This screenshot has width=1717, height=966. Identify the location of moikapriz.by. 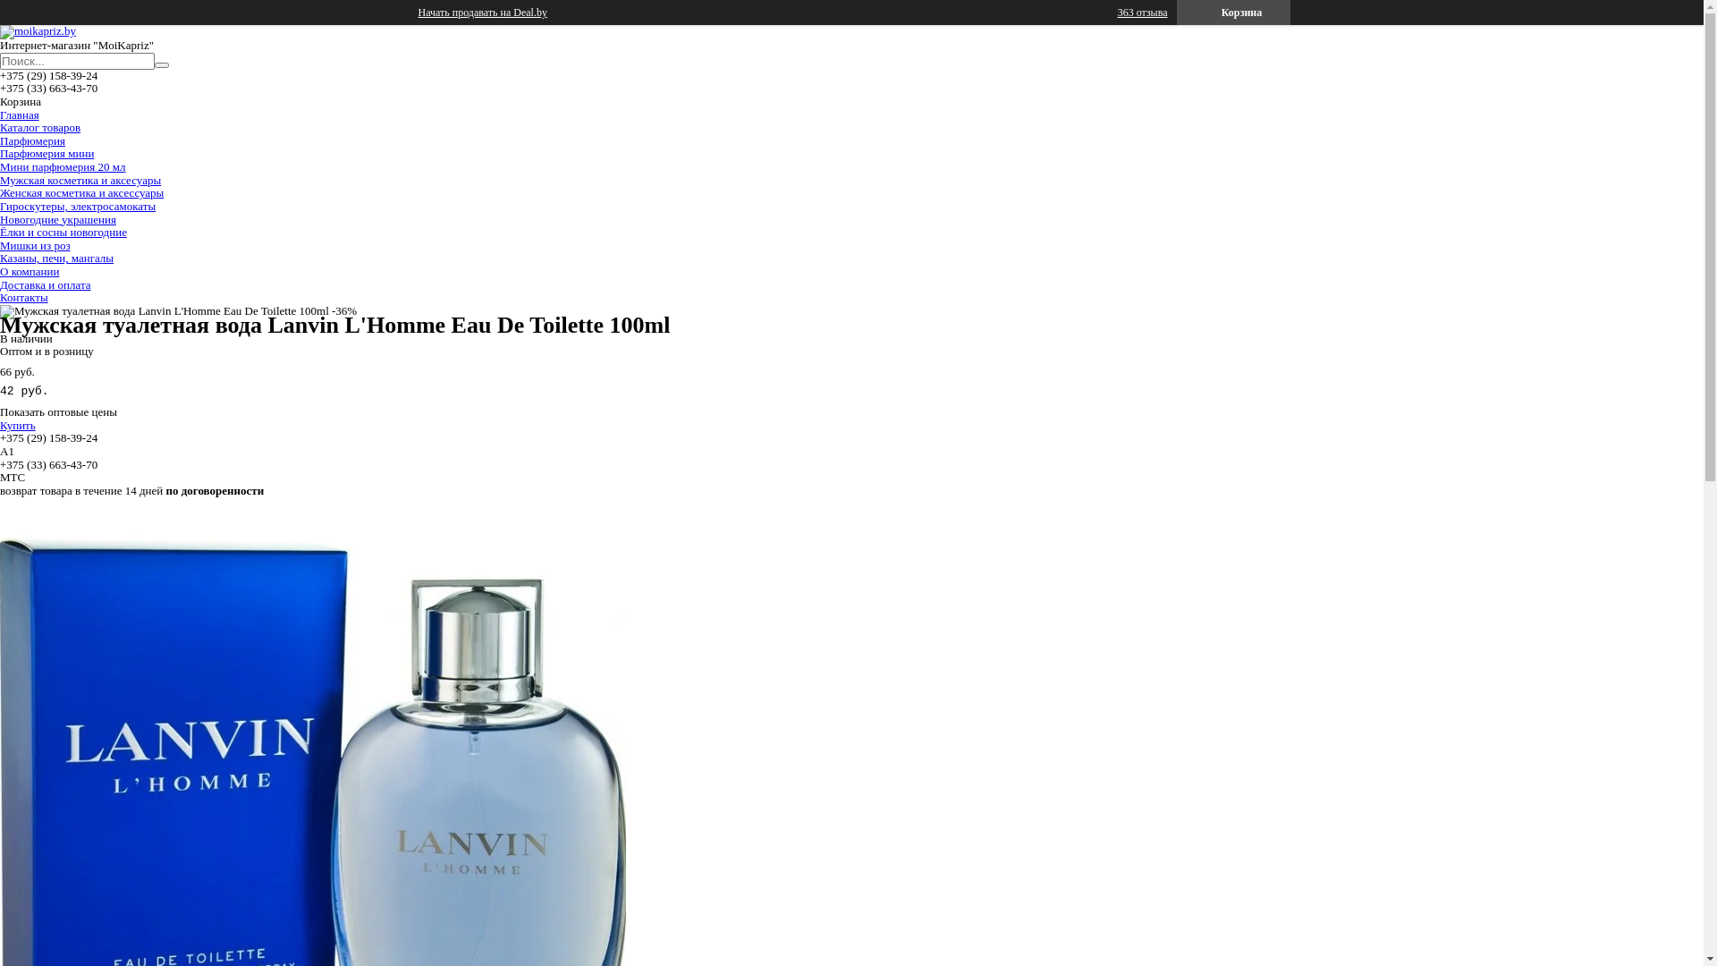
(38, 30).